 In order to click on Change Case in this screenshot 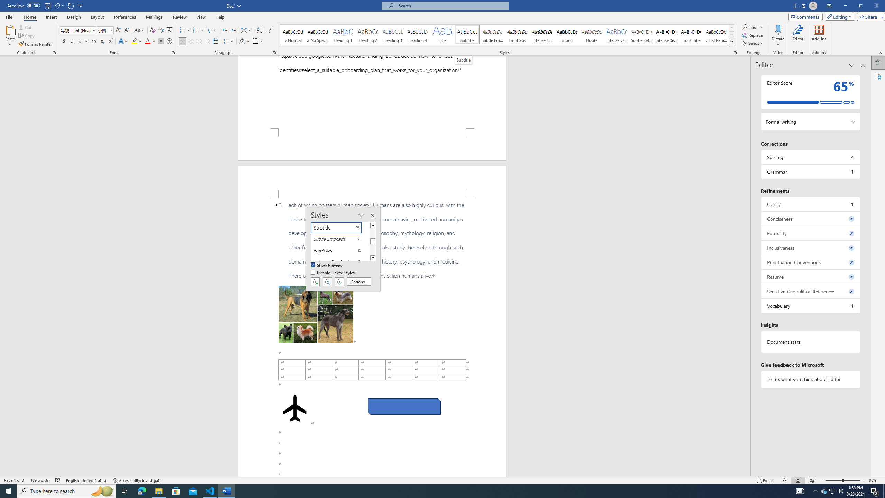, I will do `click(140, 30)`.